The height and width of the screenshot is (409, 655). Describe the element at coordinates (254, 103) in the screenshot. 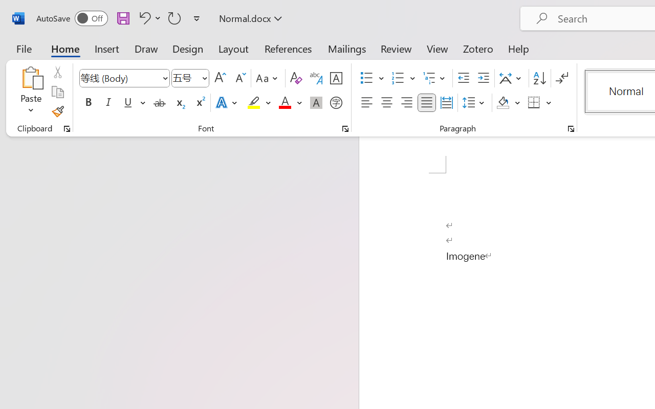

I see `Text Highlight Color Yellow` at that location.